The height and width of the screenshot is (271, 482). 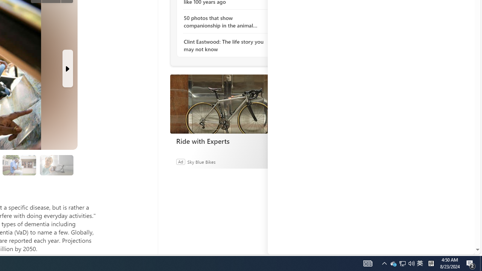 What do you see at coordinates (56, 165) in the screenshot?
I see `Misplacing things and losing the ability to retrace steps` at bounding box center [56, 165].